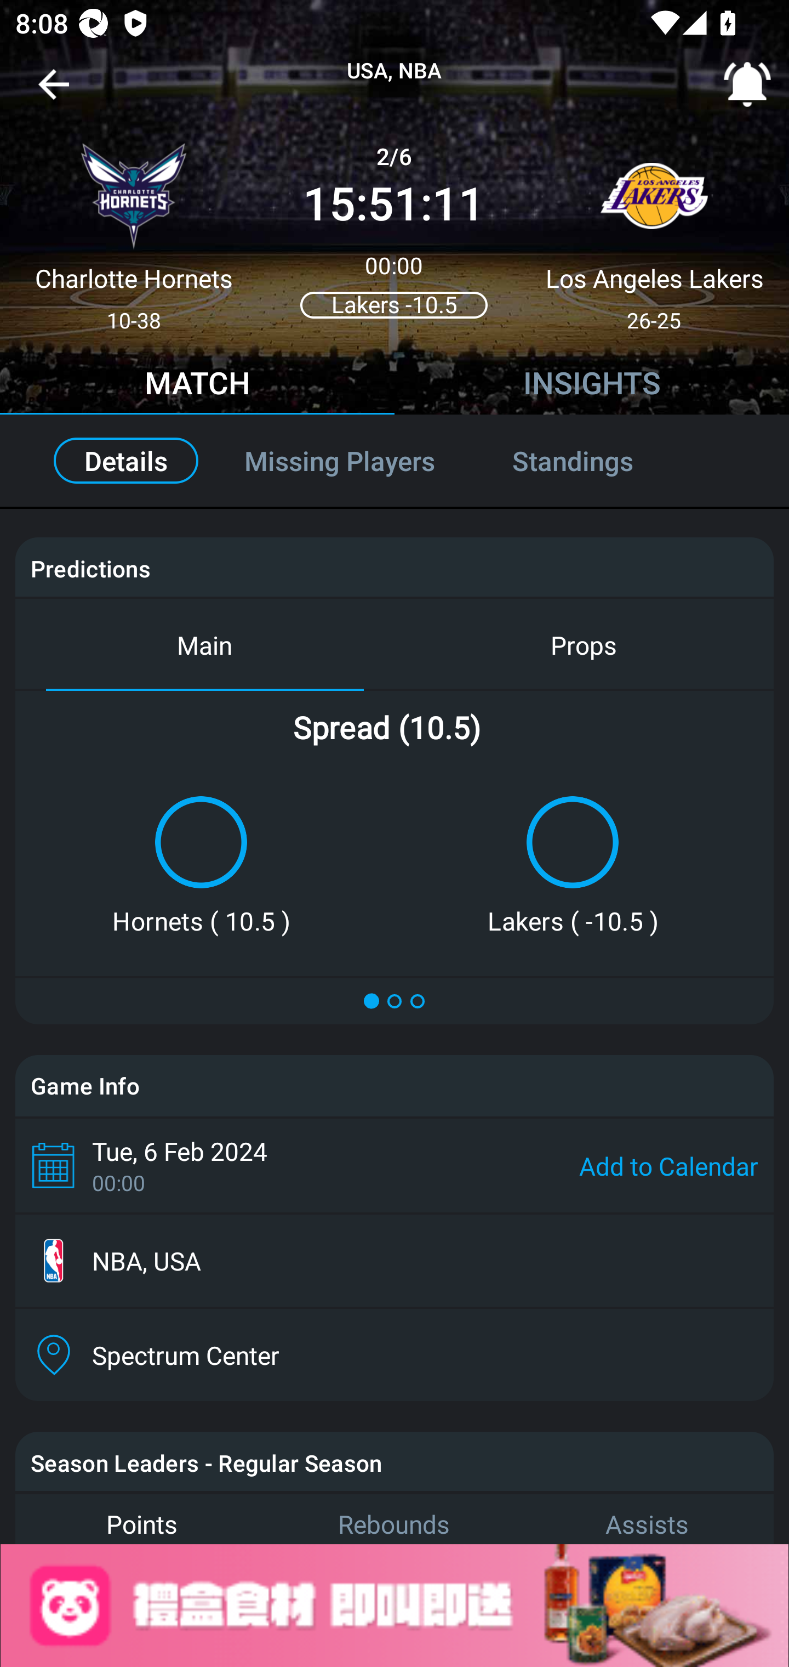  I want to click on Standings, so click(596, 461).